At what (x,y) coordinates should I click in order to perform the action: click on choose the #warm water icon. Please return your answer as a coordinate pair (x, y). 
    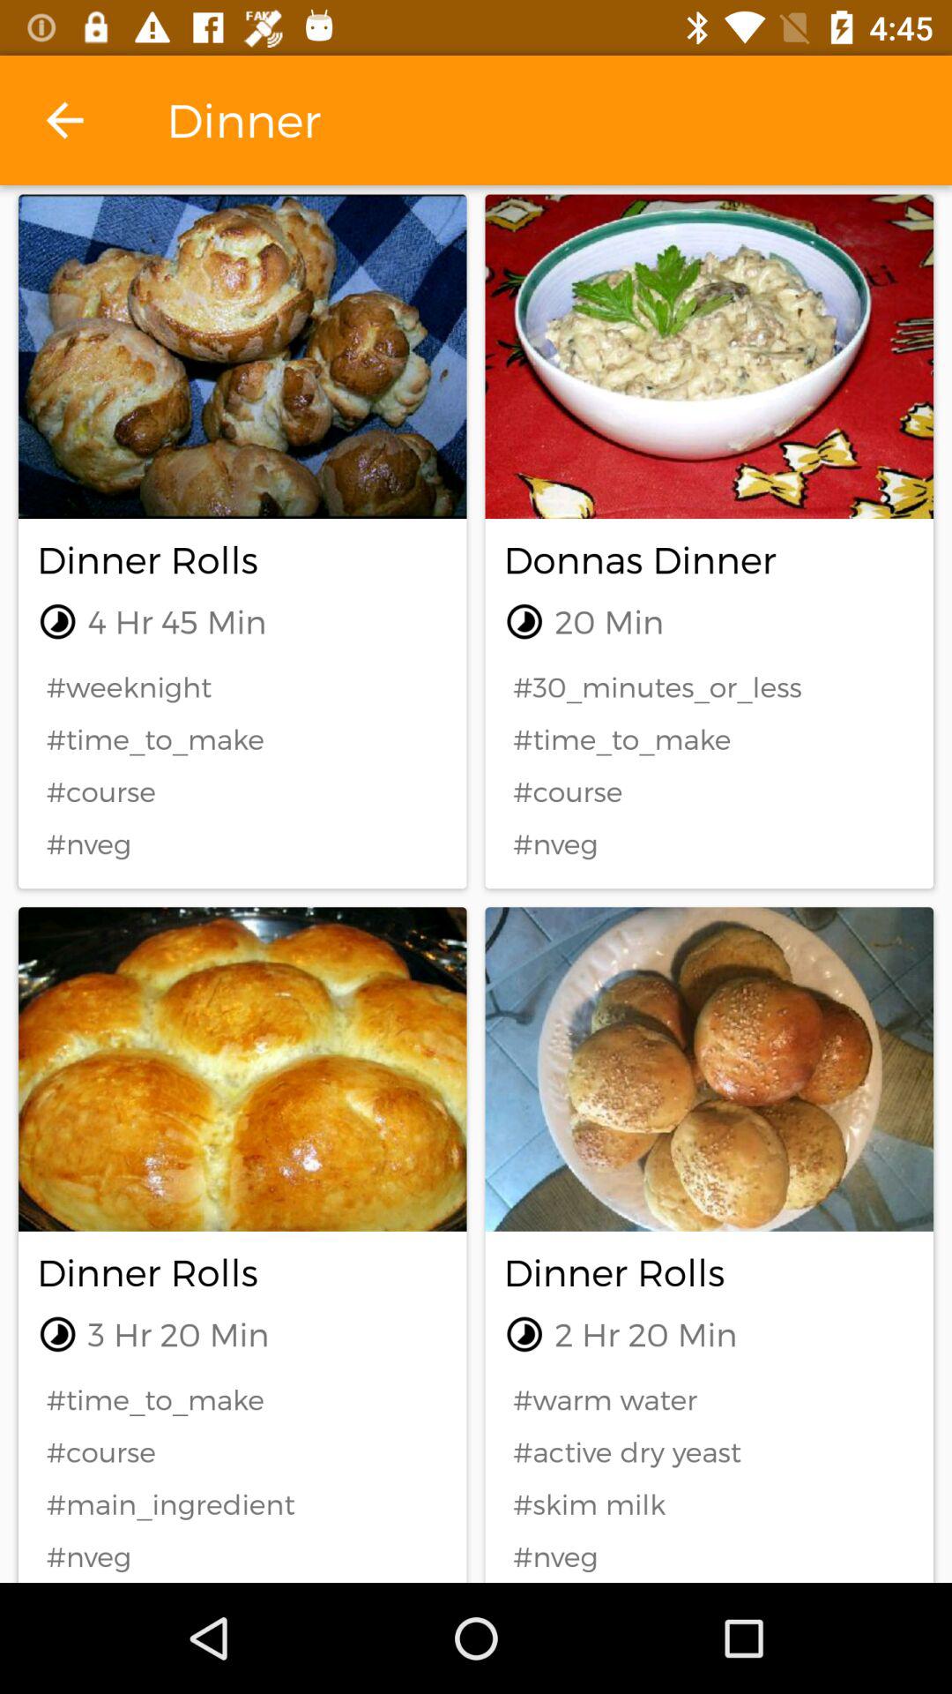
    Looking at the image, I should click on (709, 1399).